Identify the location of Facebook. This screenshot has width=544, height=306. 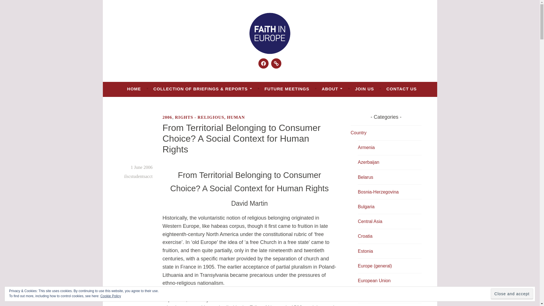
(263, 63).